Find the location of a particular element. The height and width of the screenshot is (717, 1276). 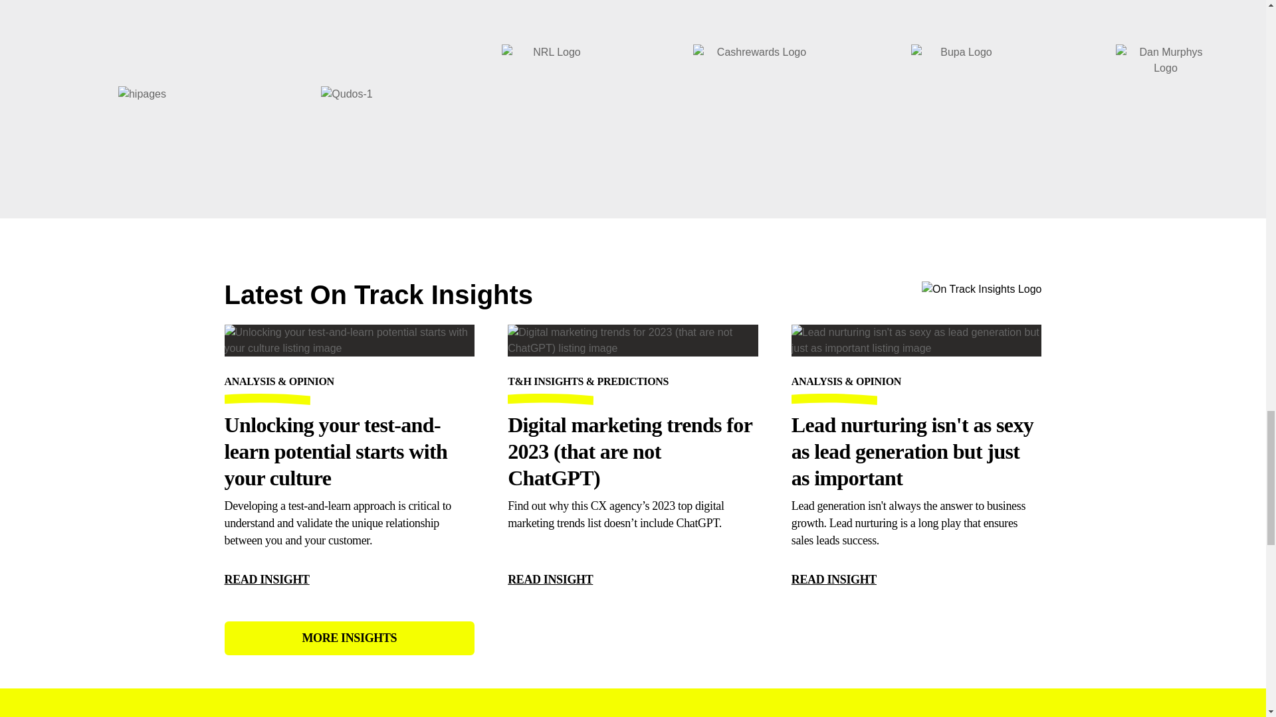

MORE INSIGHTS is located at coordinates (350, 639).